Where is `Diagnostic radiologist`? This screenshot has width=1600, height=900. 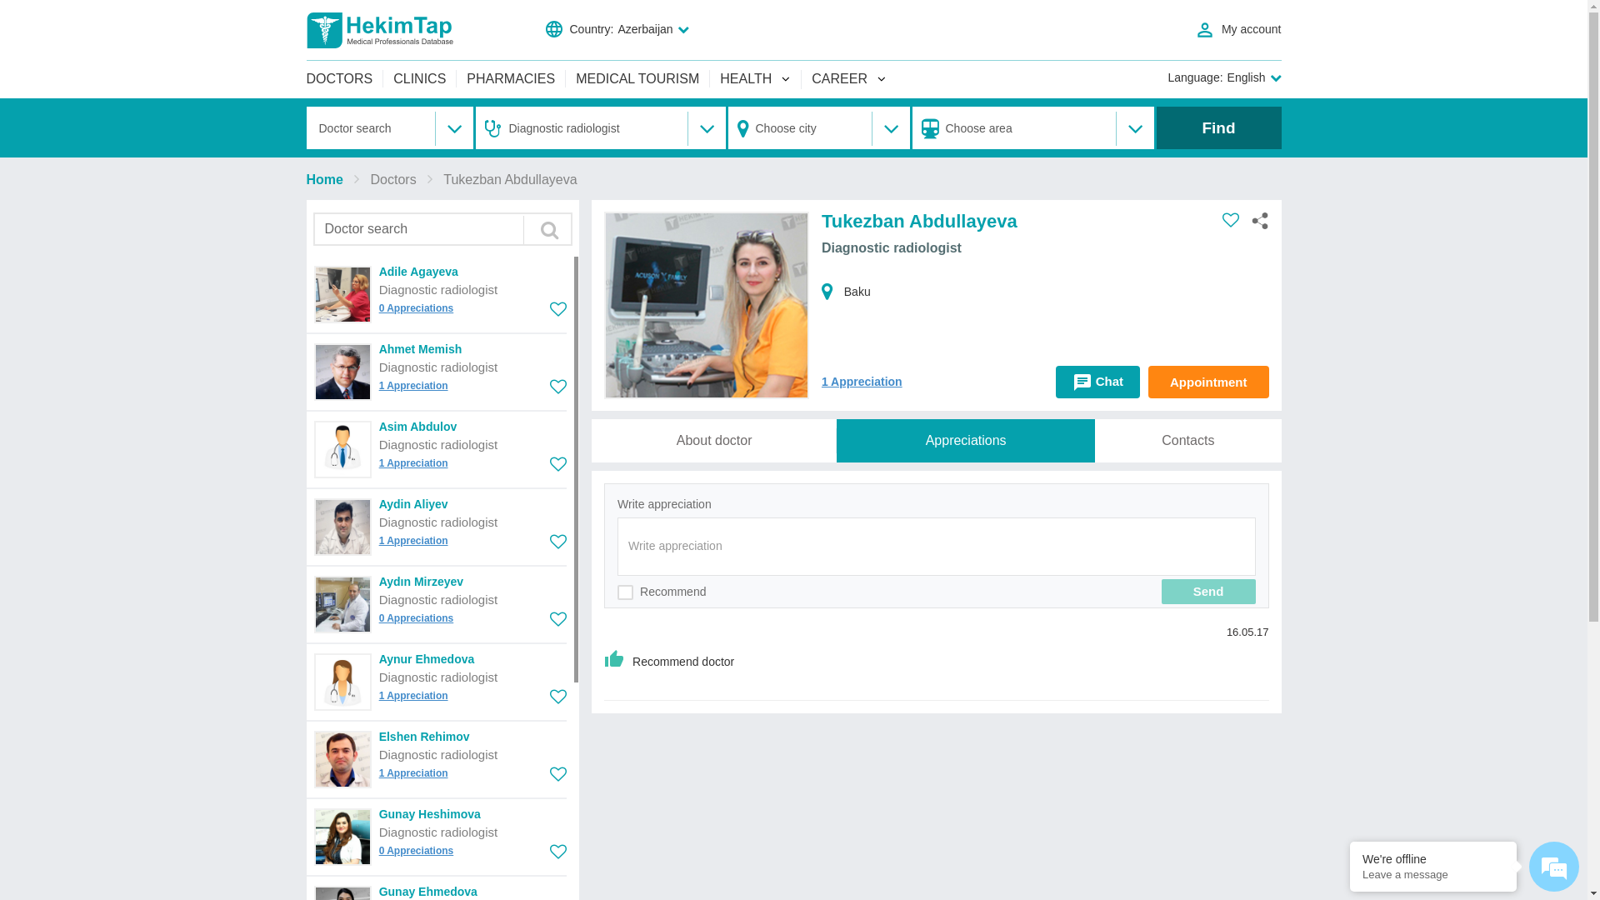
Diagnostic radiologist is located at coordinates (438, 600).